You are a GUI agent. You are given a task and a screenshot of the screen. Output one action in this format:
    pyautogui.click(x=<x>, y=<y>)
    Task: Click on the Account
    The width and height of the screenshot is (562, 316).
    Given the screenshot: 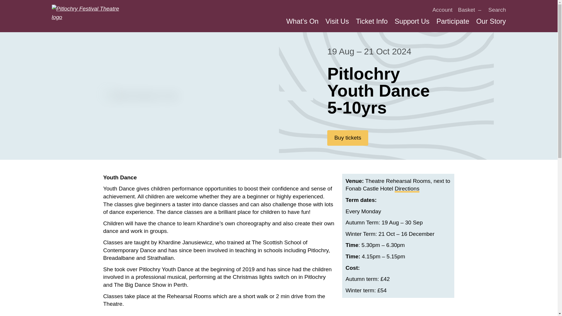 What is the action you would take?
    pyautogui.click(x=442, y=10)
    